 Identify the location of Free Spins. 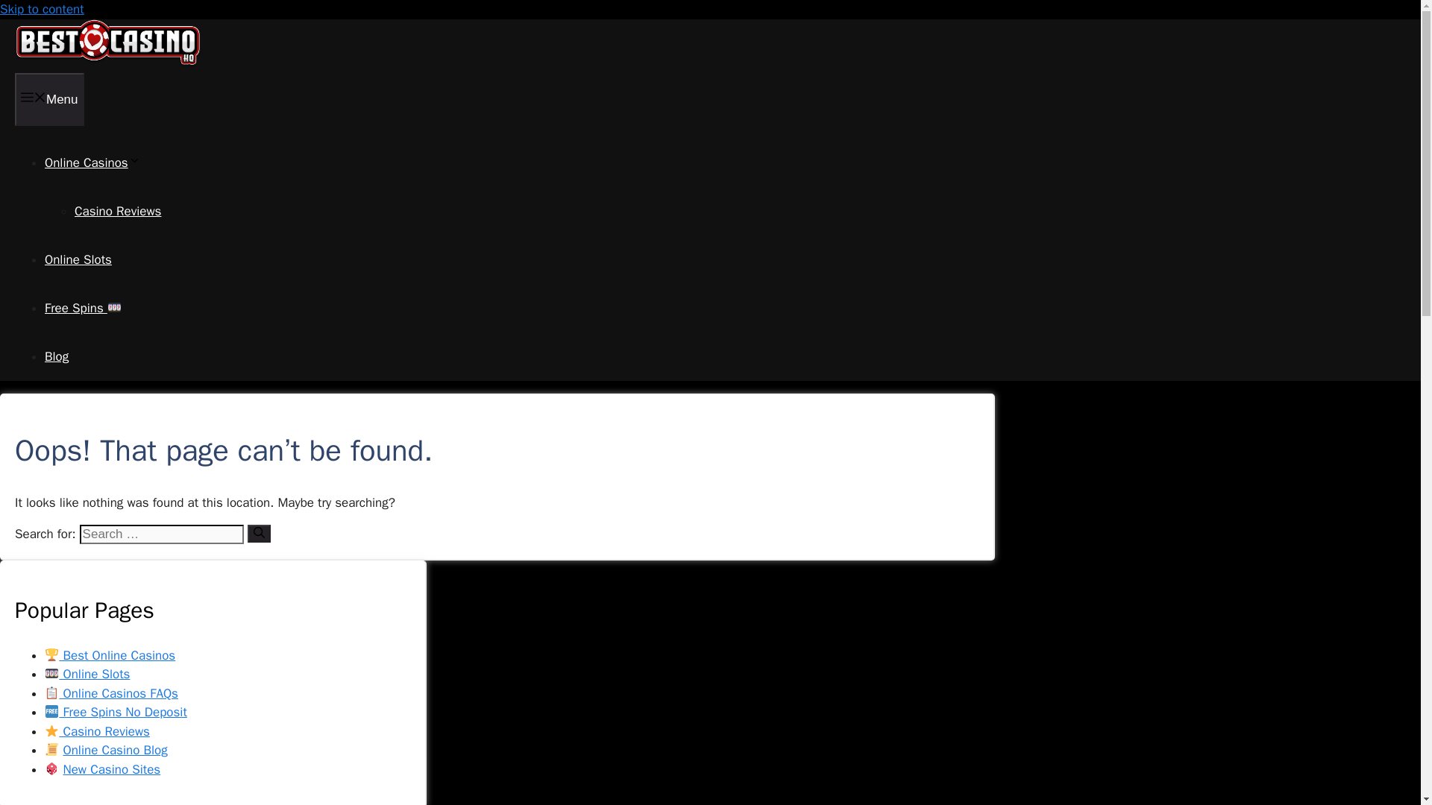
(83, 308).